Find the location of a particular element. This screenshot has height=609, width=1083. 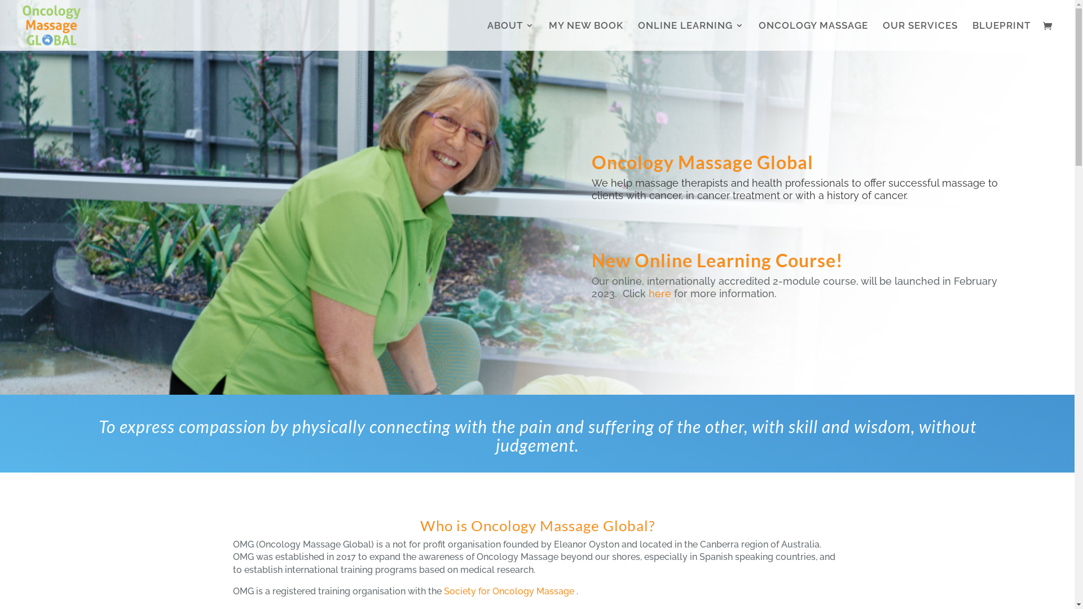

ONLINE LEARNING is located at coordinates (691, 36).